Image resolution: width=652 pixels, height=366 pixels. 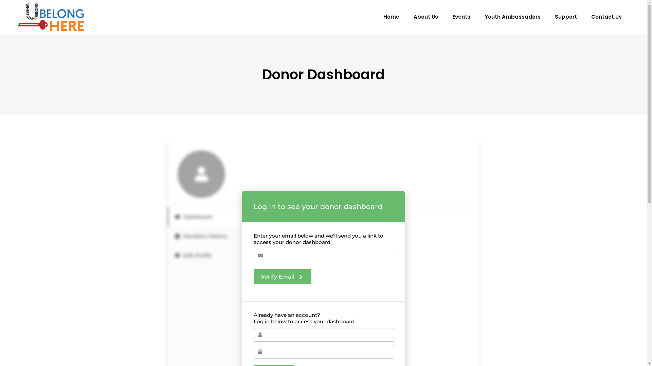 What do you see at coordinates (513, 17) in the screenshot?
I see `Youth Ambassadors` at bounding box center [513, 17].